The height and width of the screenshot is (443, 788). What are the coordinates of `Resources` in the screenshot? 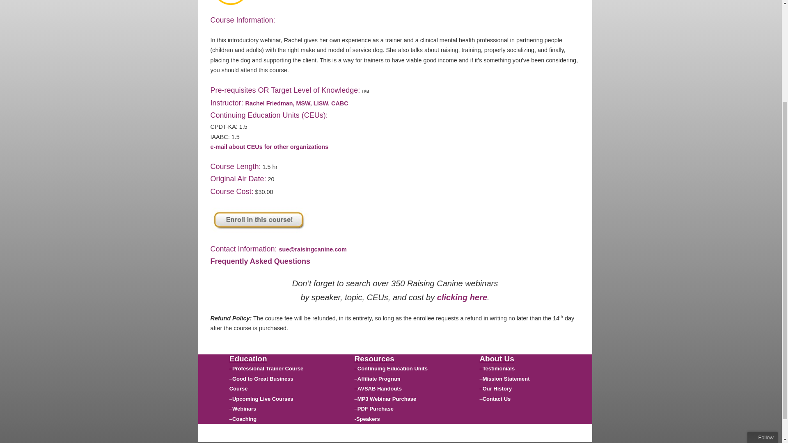 It's located at (374, 359).